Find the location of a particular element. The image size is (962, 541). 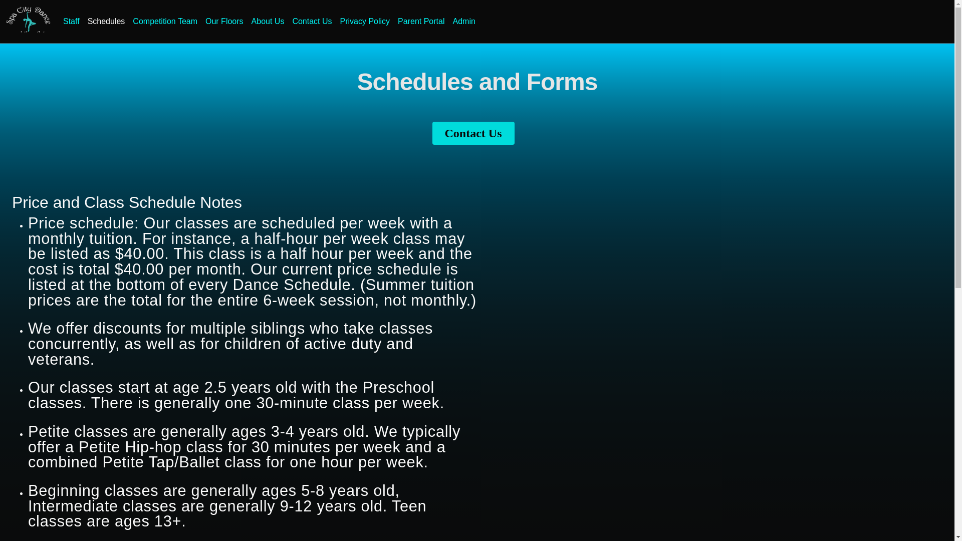

Competition Team is located at coordinates (165, 21).